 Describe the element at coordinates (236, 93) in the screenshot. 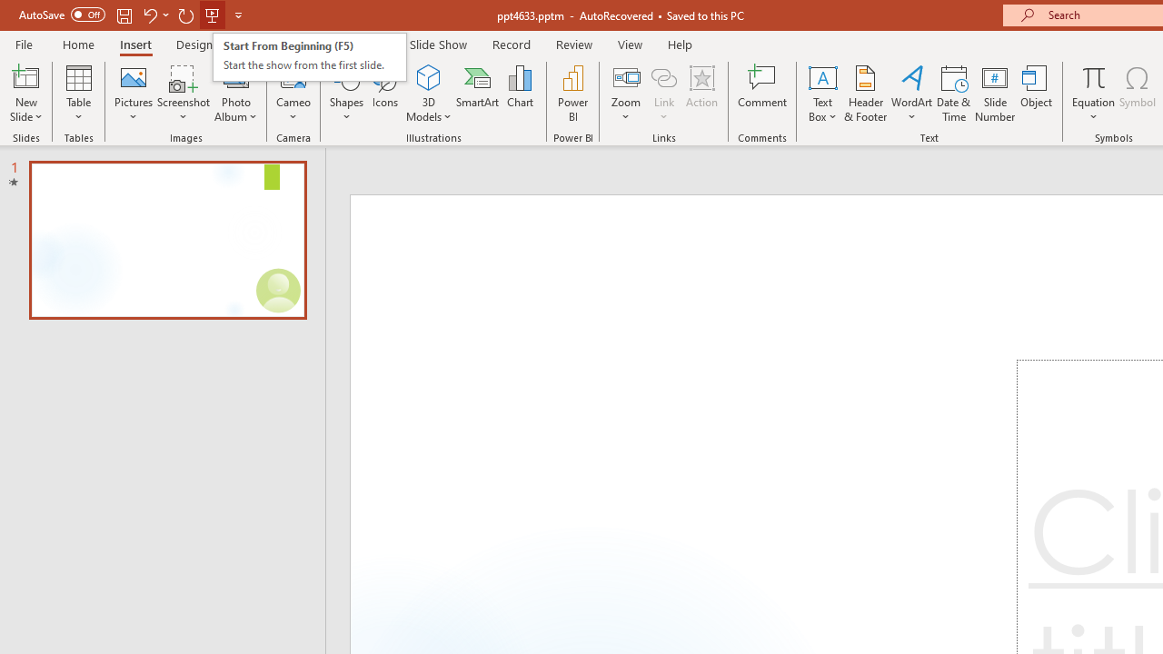

I see `Photo Album...` at that location.